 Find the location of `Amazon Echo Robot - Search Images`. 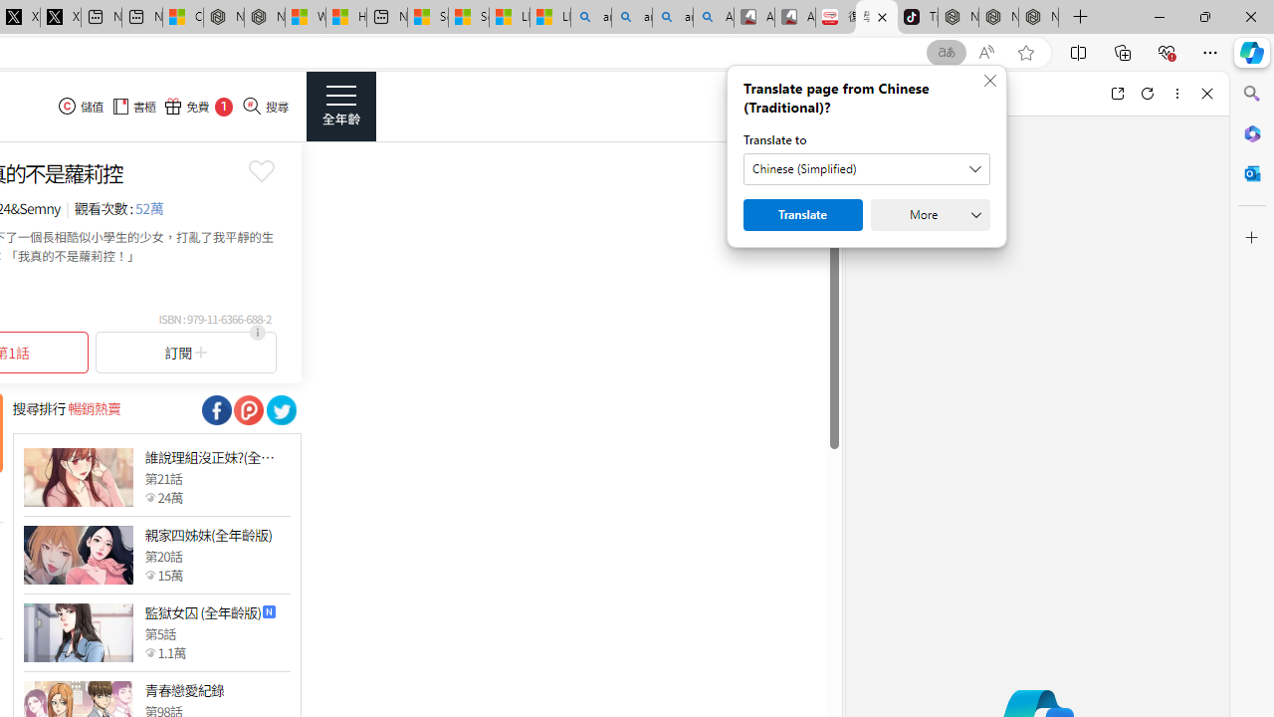

Amazon Echo Robot - Search Images is located at coordinates (714, 18).